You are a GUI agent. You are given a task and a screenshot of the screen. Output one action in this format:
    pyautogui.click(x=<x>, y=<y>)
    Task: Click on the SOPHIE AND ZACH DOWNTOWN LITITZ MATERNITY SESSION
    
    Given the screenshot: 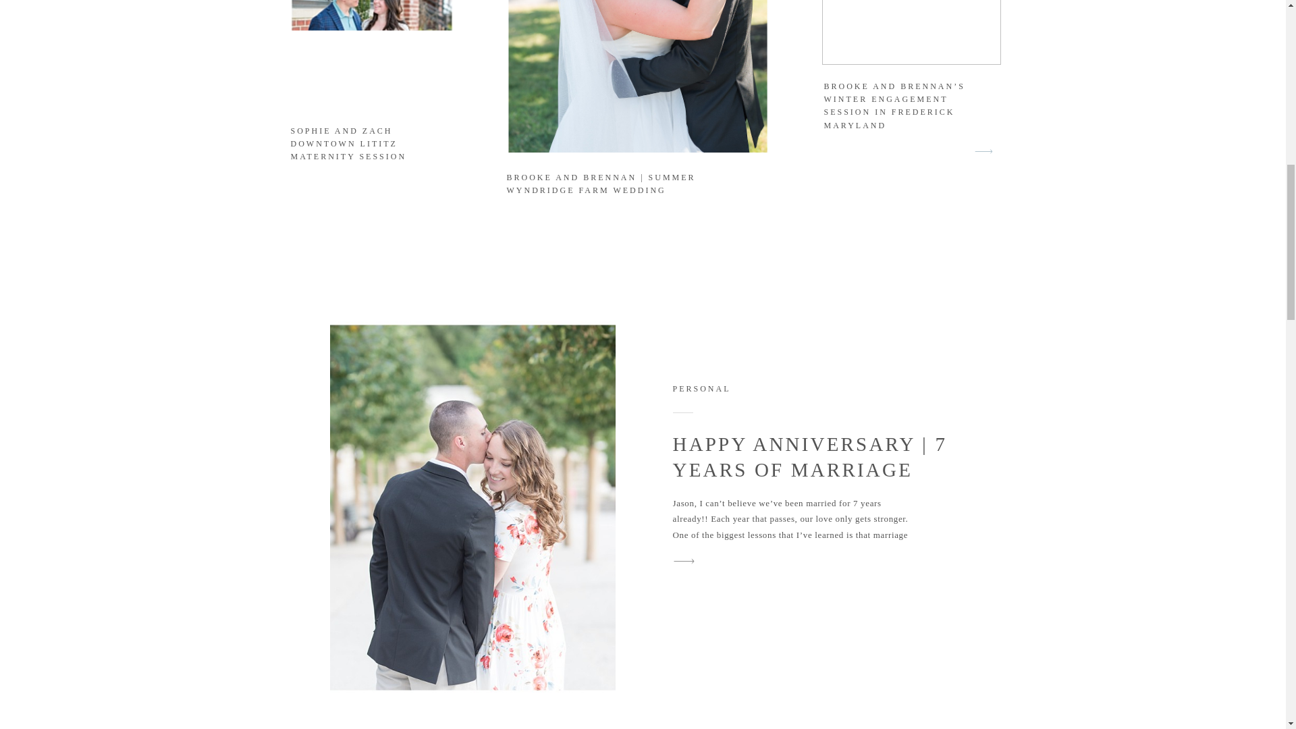 What is the action you would take?
    pyautogui.click(x=348, y=143)
    